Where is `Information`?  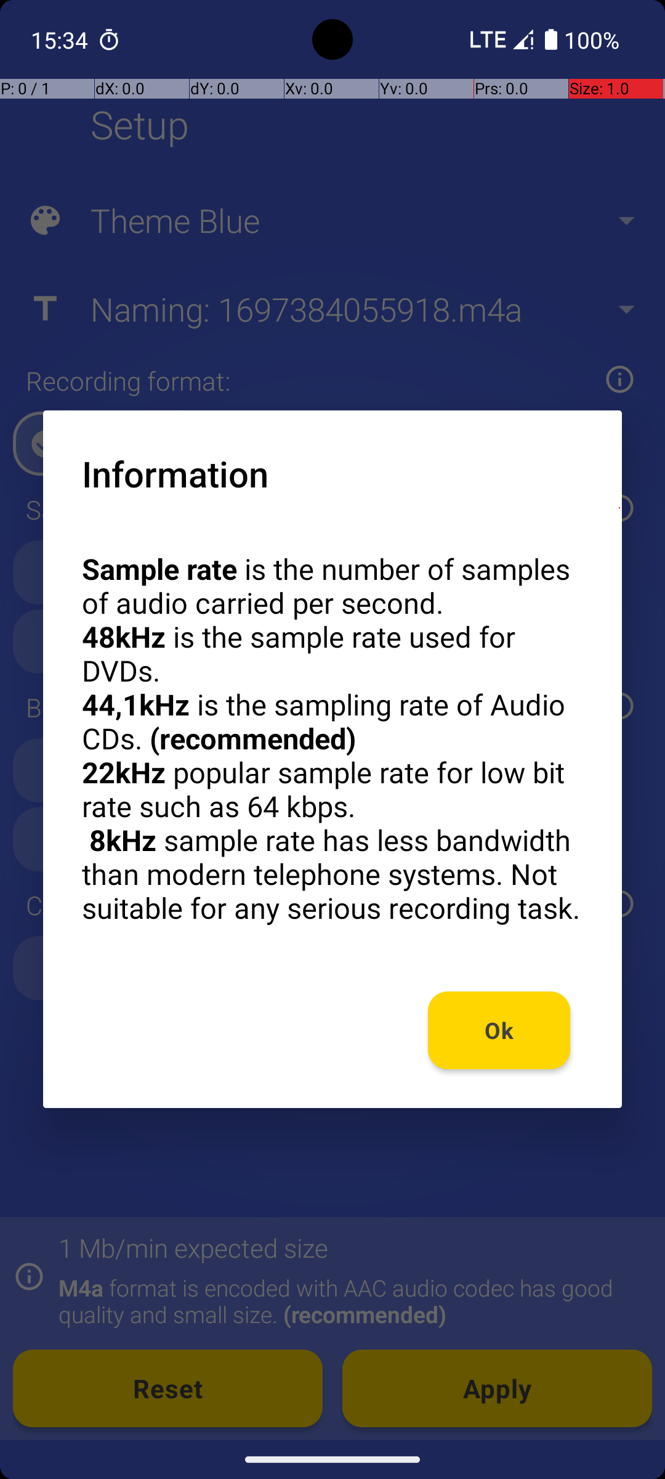
Information is located at coordinates (175, 473).